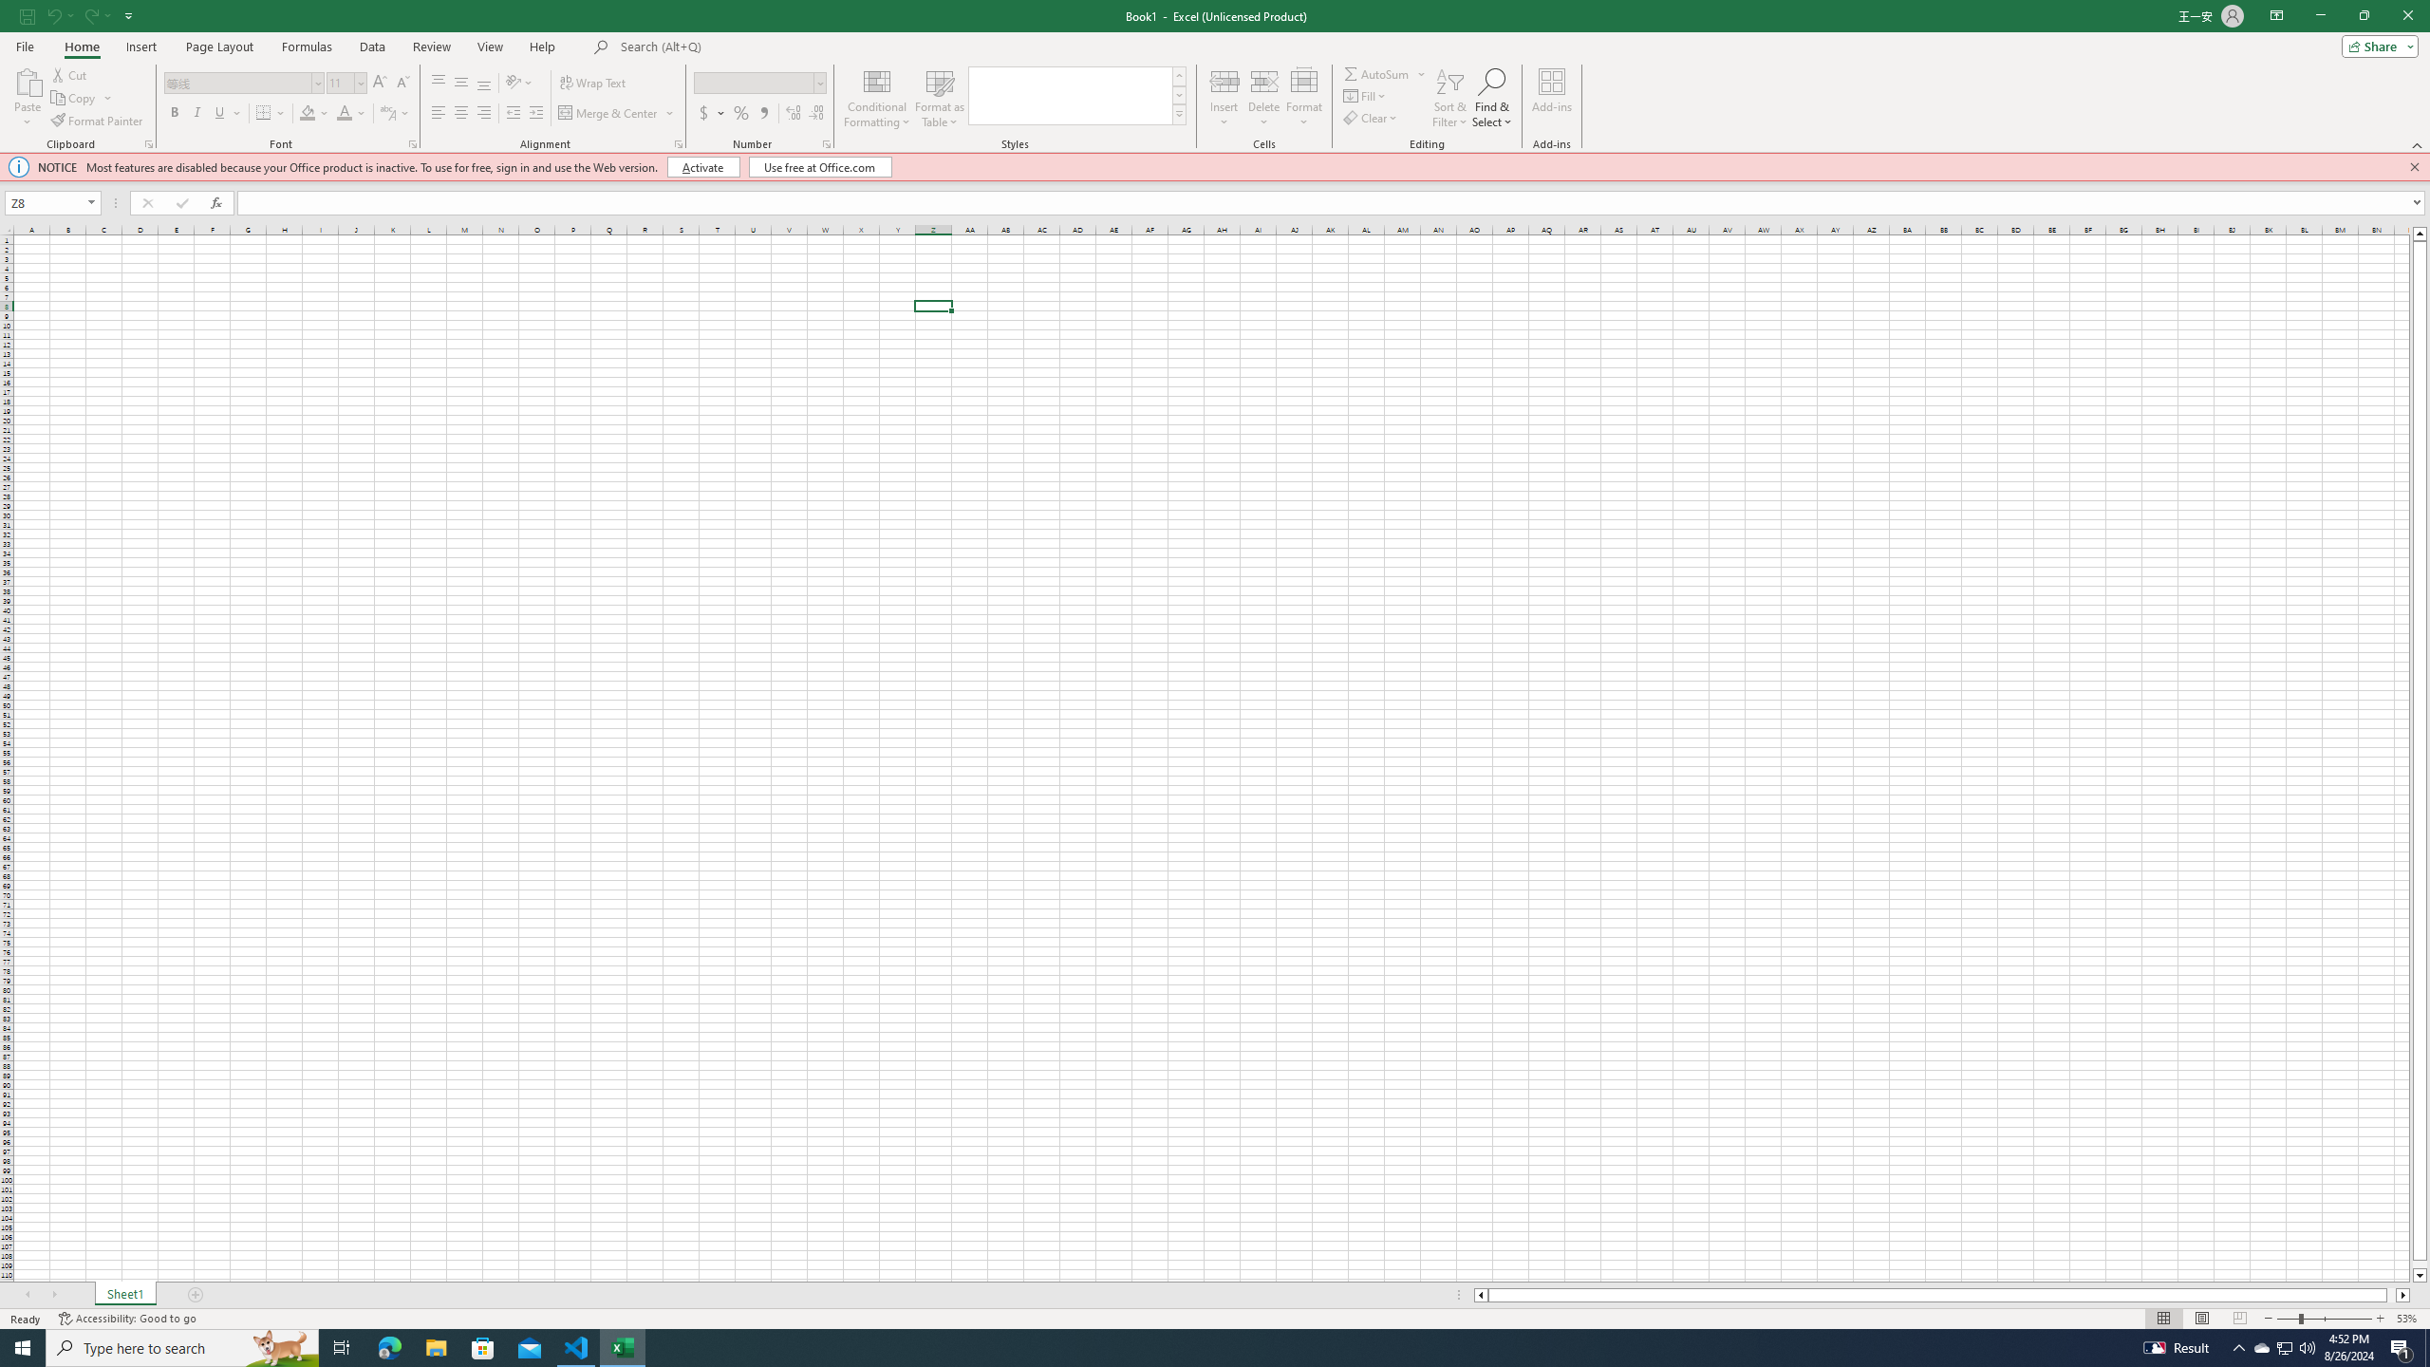  What do you see at coordinates (678, 144) in the screenshot?
I see `Format Cell Alignment` at bounding box center [678, 144].